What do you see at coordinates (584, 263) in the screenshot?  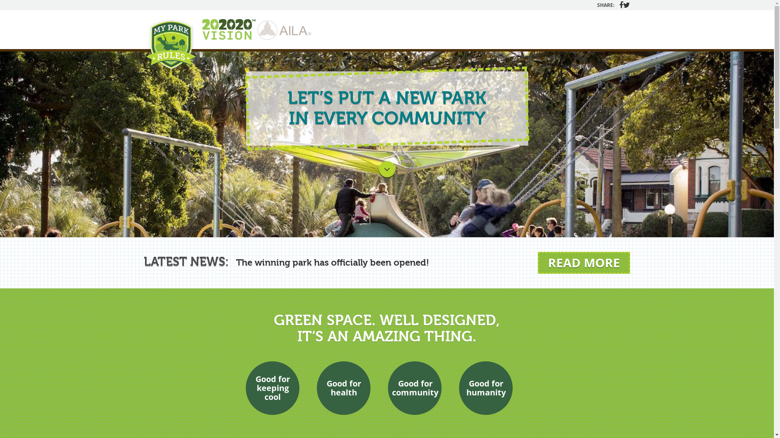 I see `READ MORE` at bounding box center [584, 263].